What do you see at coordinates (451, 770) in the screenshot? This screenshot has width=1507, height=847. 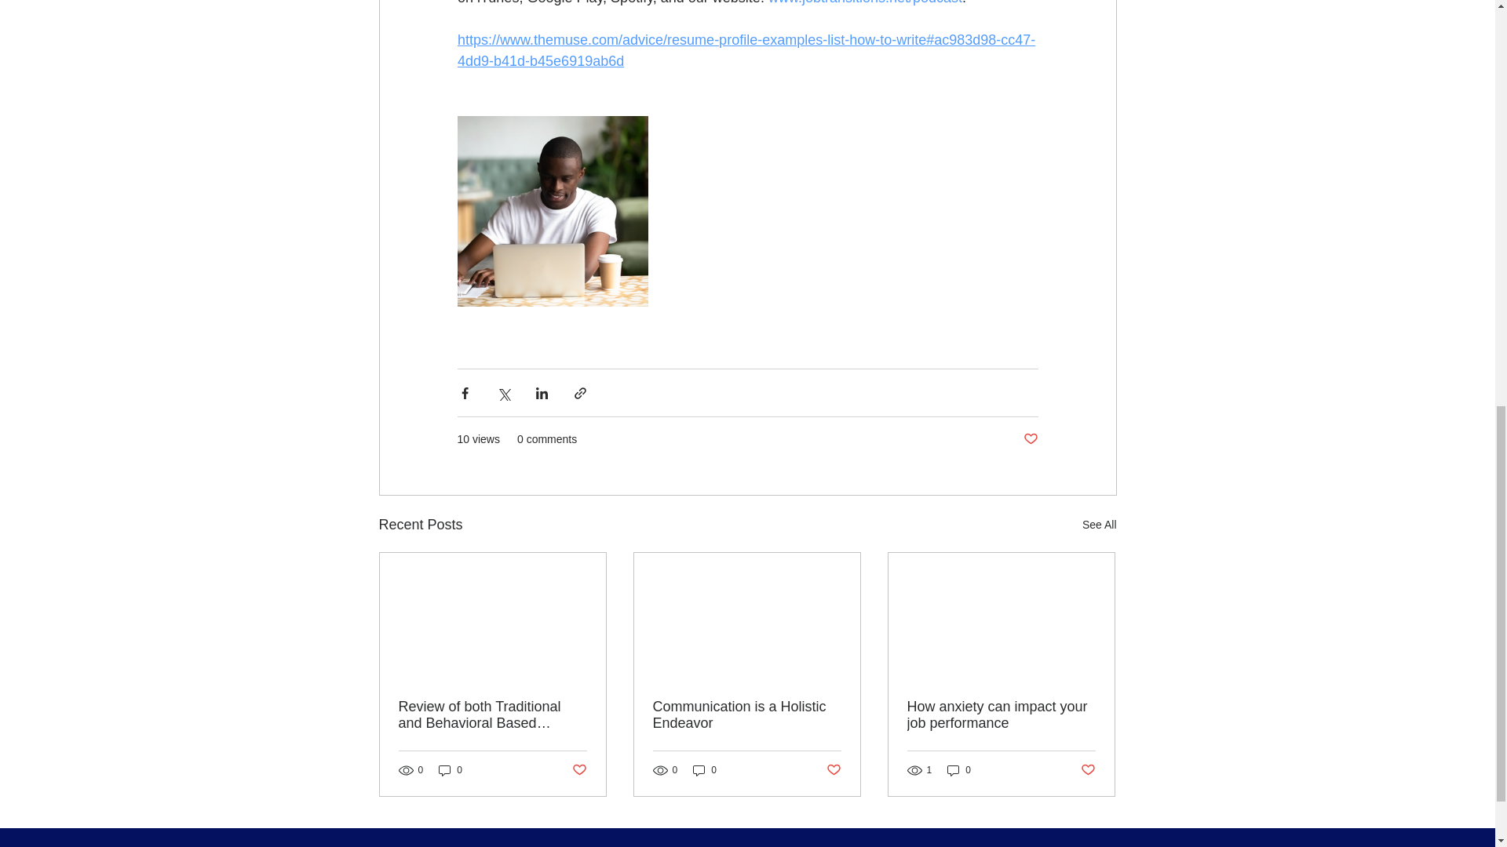 I see `0` at bounding box center [451, 770].